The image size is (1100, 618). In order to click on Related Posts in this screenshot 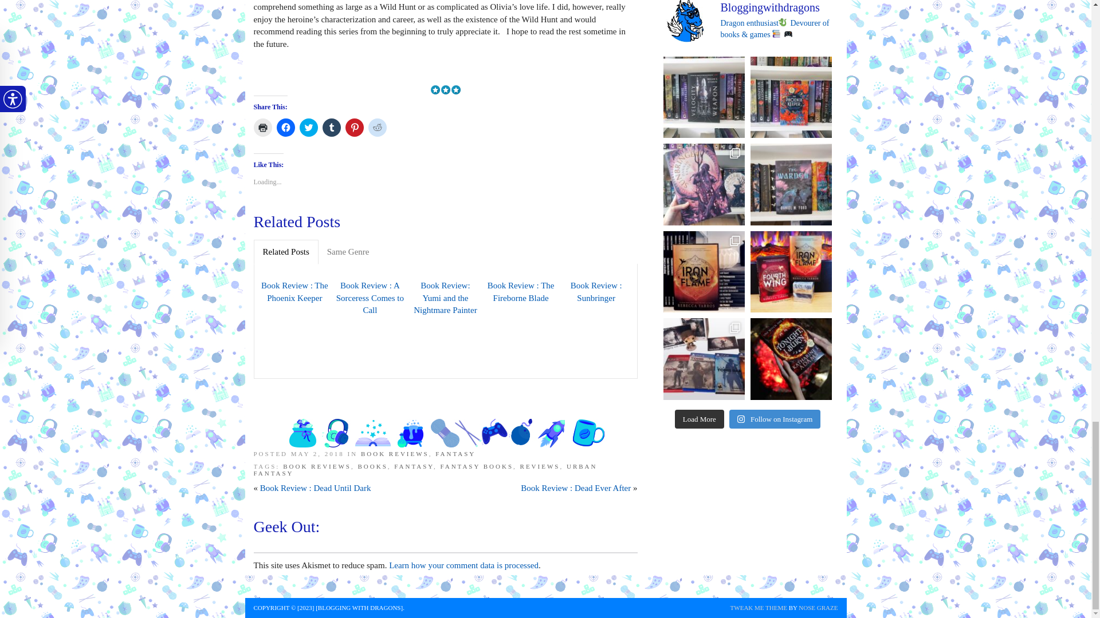, I will do `click(285, 252)`.